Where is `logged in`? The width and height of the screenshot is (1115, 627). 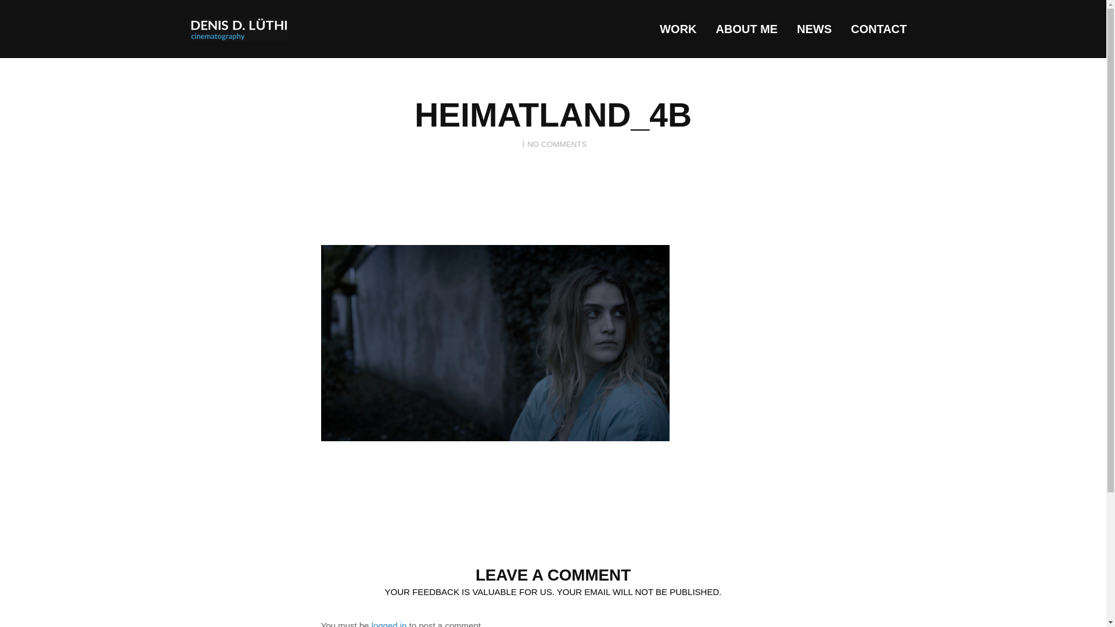
logged in is located at coordinates (389, 624).